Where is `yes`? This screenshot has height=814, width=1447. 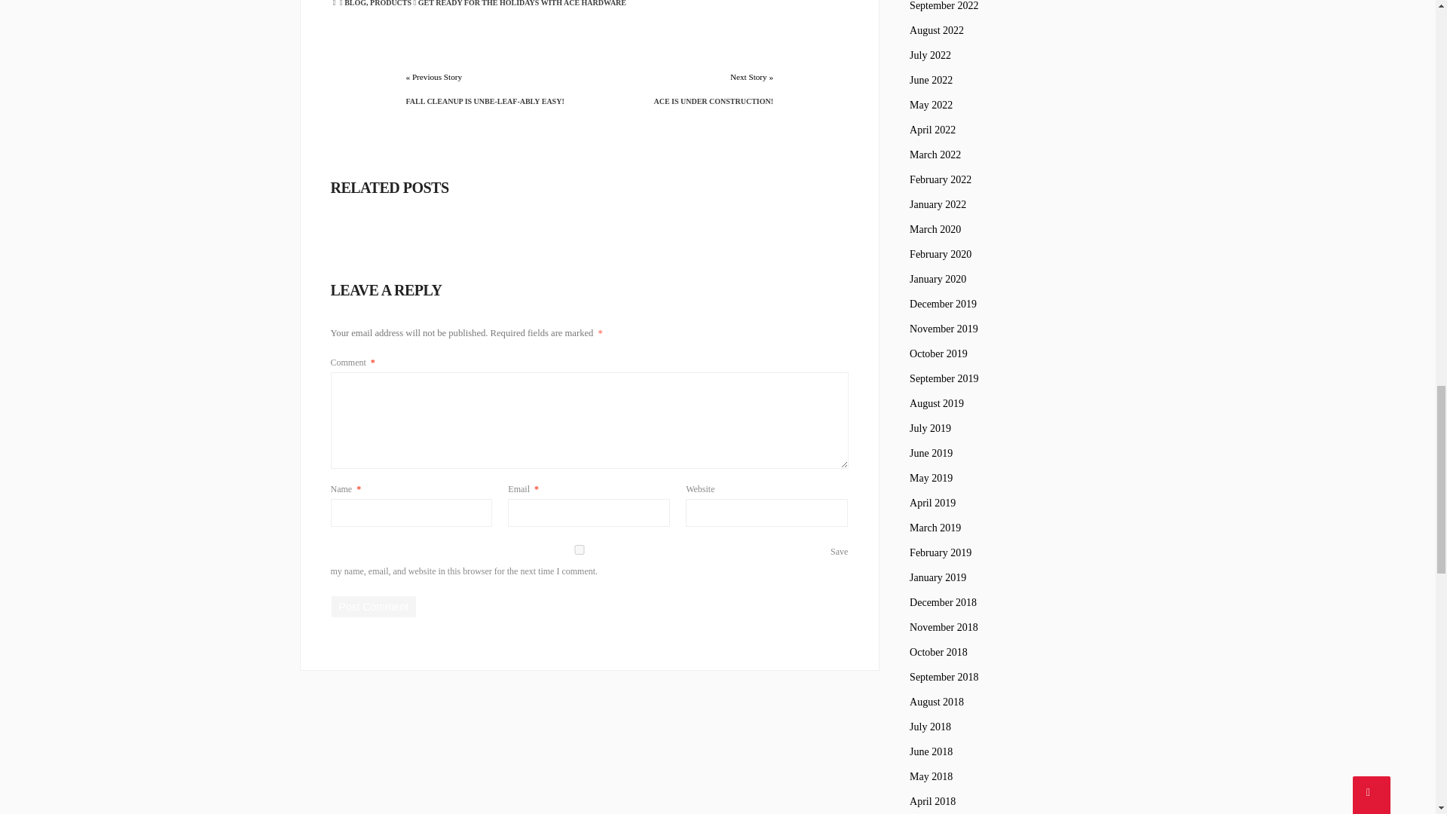
yes is located at coordinates (579, 549).